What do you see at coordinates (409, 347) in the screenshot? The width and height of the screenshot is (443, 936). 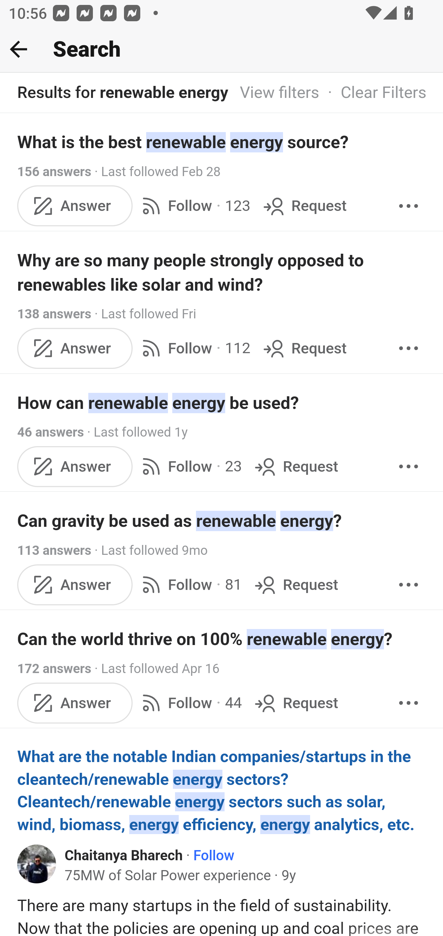 I see `More` at bounding box center [409, 347].